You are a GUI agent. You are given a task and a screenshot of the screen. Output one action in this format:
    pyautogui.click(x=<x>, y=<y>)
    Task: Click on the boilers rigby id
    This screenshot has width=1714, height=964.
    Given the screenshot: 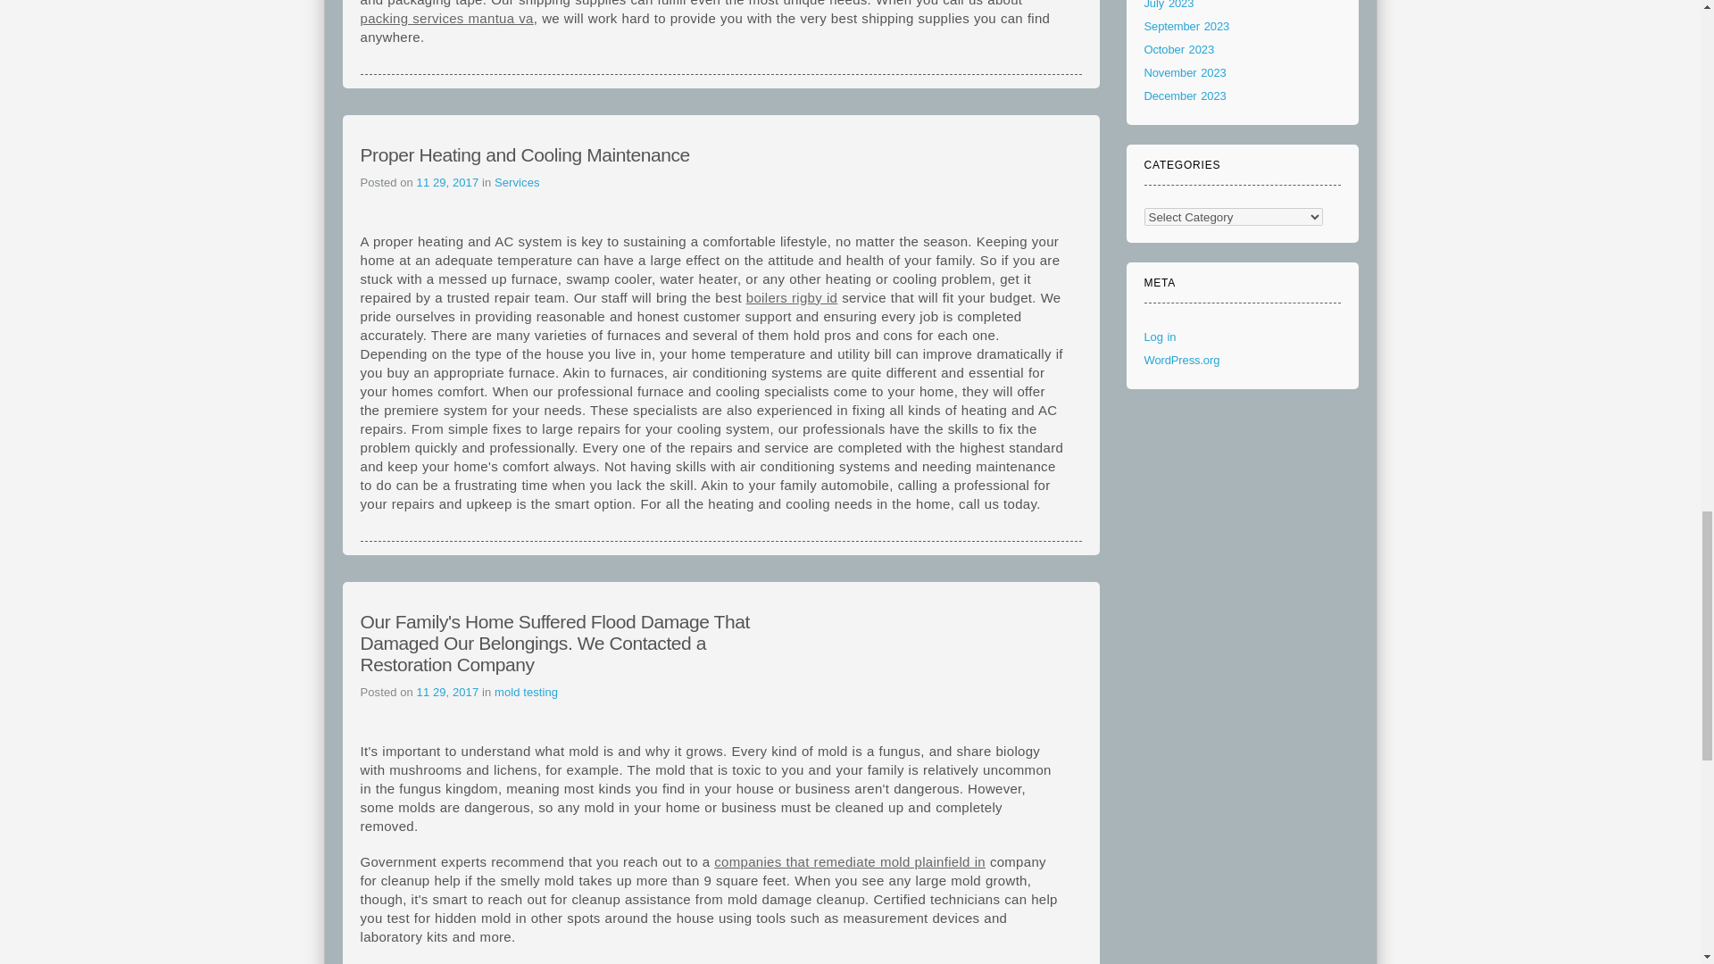 What is the action you would take?
    pyautogui.click(x=791, y=298)
    